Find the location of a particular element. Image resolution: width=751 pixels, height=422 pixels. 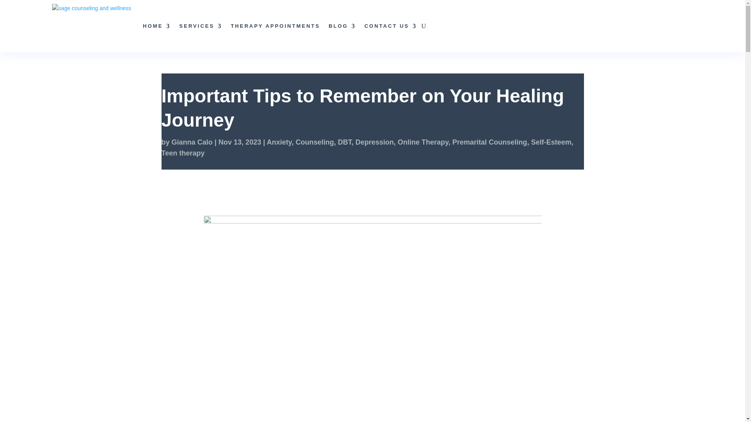

SERVICES is located at coordinates (201, 26).